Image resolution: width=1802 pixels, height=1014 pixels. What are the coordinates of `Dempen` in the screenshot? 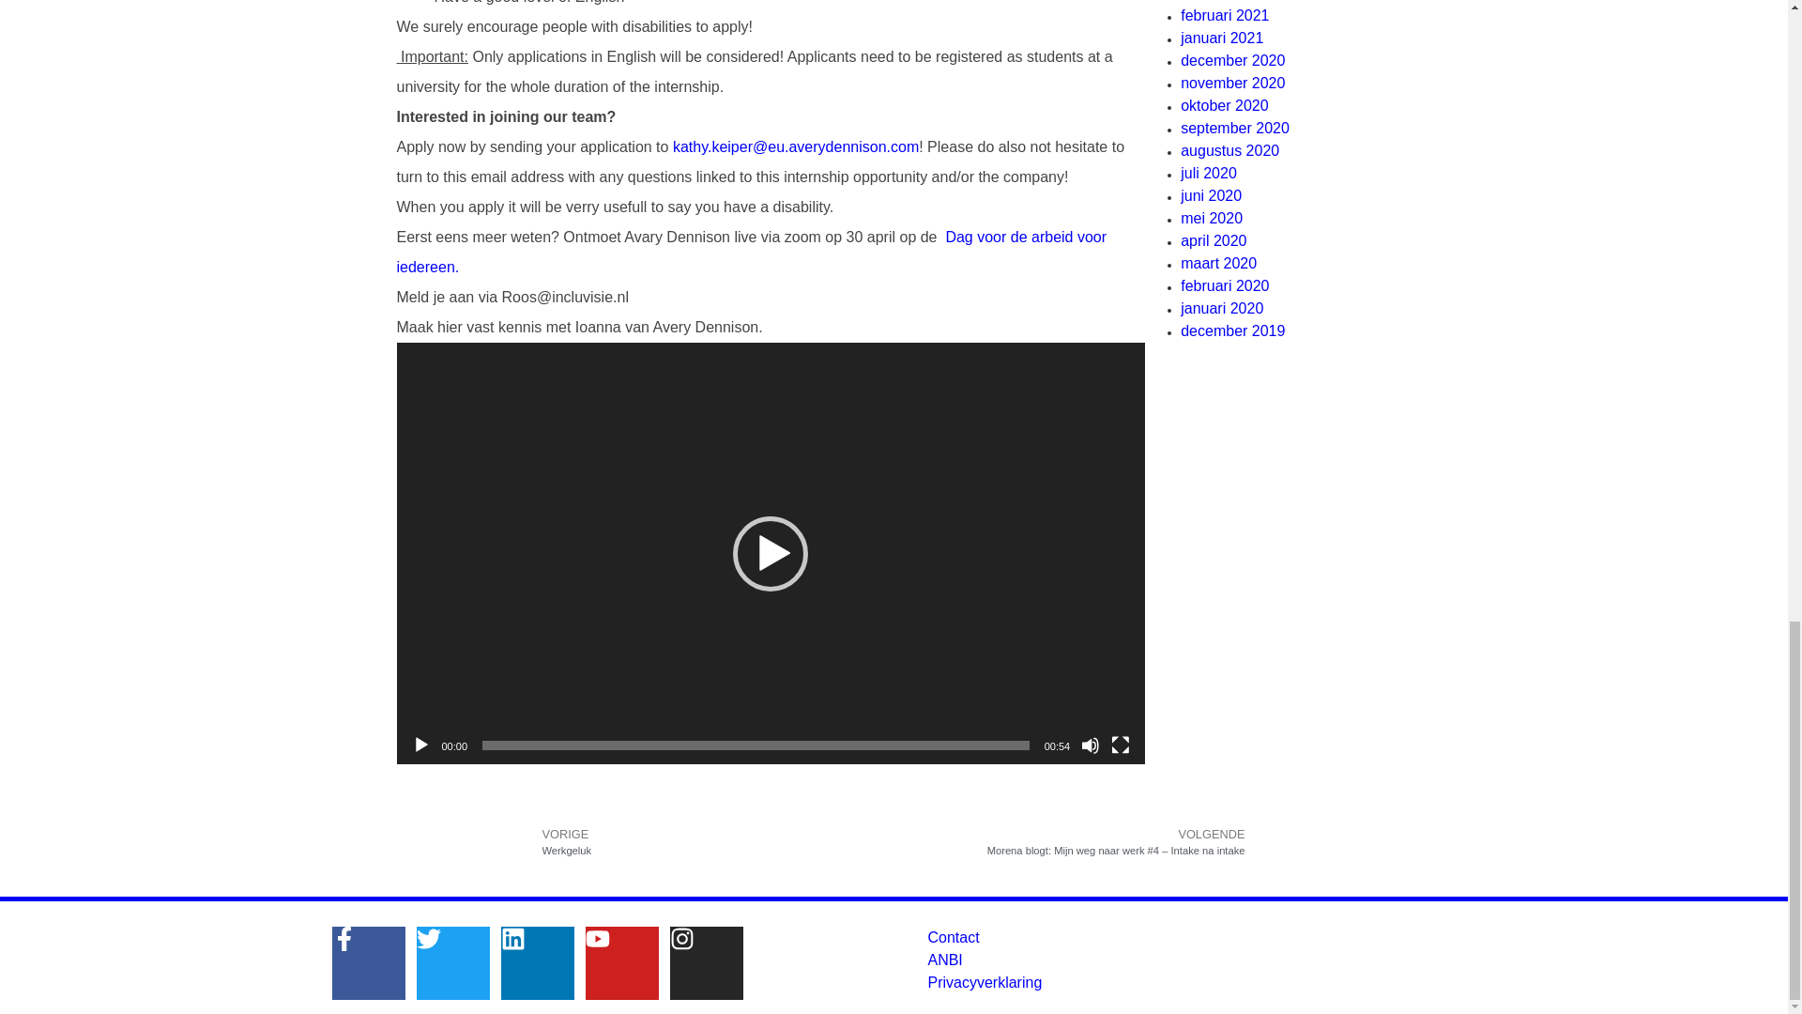 It's located at (1091, 745).